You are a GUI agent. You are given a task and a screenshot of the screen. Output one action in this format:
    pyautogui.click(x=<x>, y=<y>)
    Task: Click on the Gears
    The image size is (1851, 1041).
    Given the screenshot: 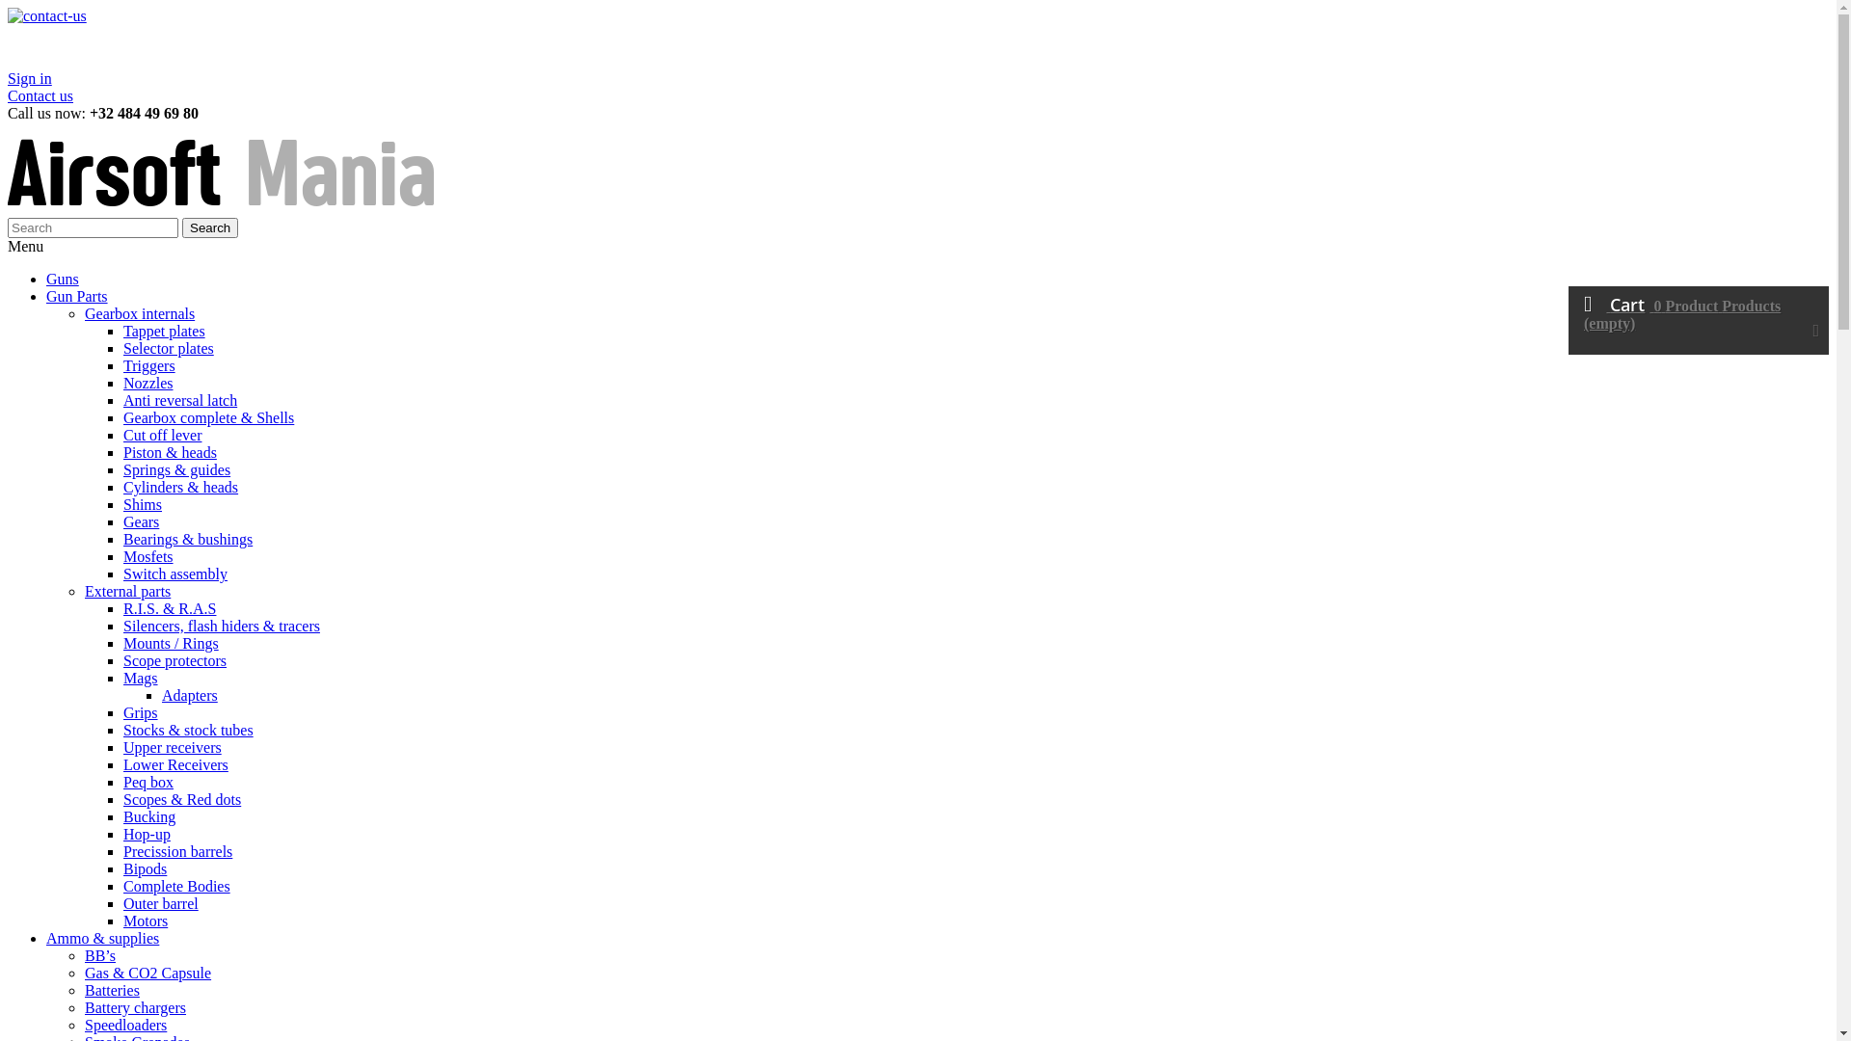 What is the action you would take?
    pyautogui.click(x=141, y=522)
    